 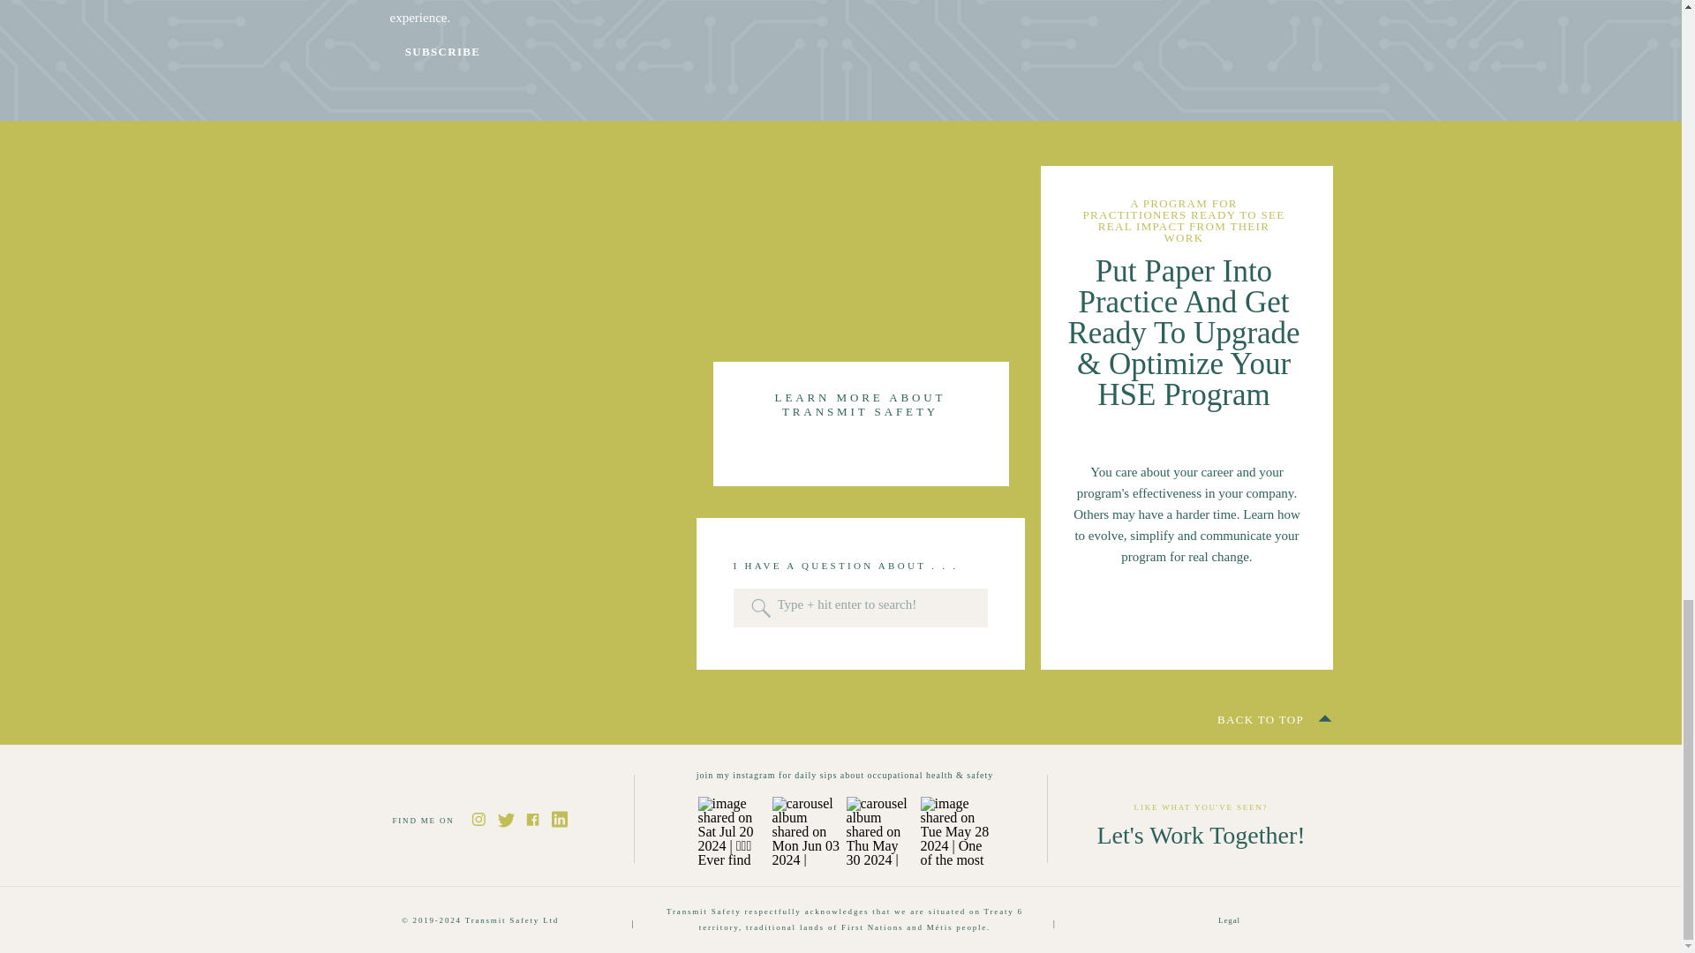 I want to click on Instagram-color Created with Sketch., so click(x=478, y=819).